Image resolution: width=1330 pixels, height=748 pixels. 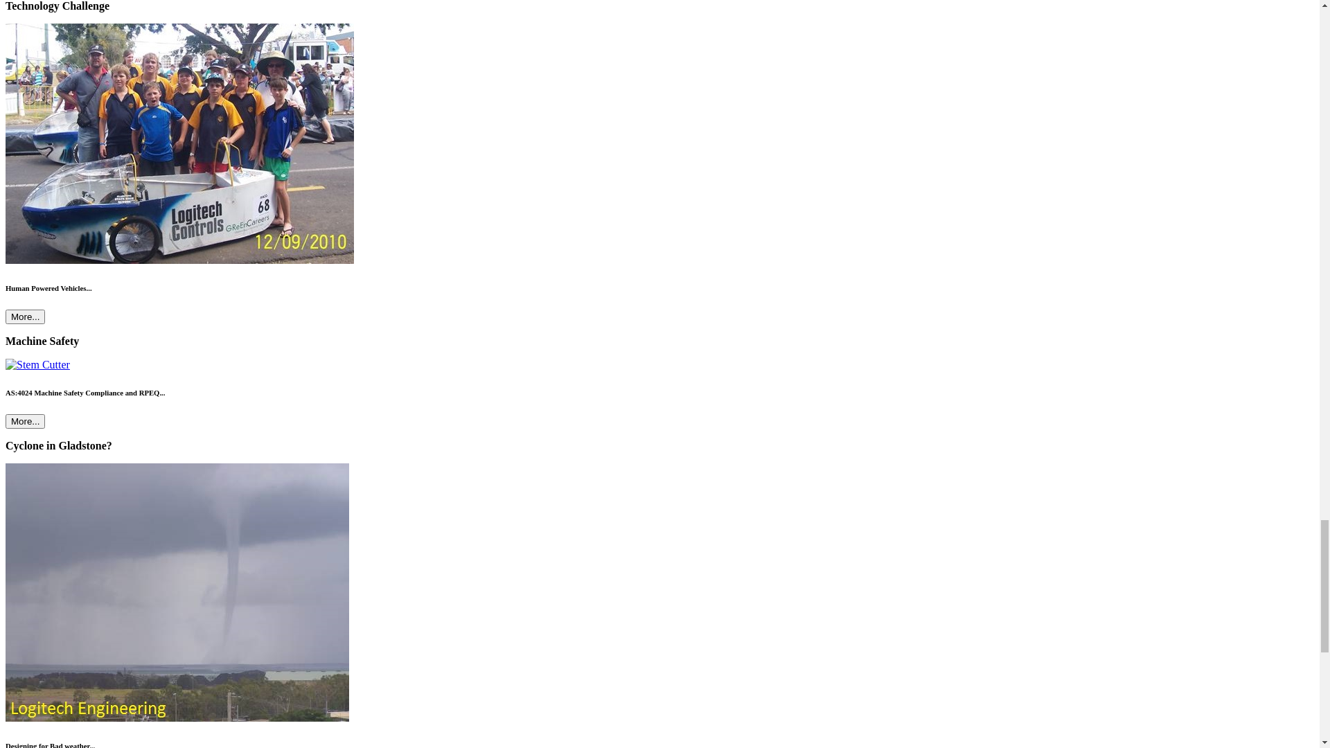 I want to click on Contact Us, so click(x=58, y=173).